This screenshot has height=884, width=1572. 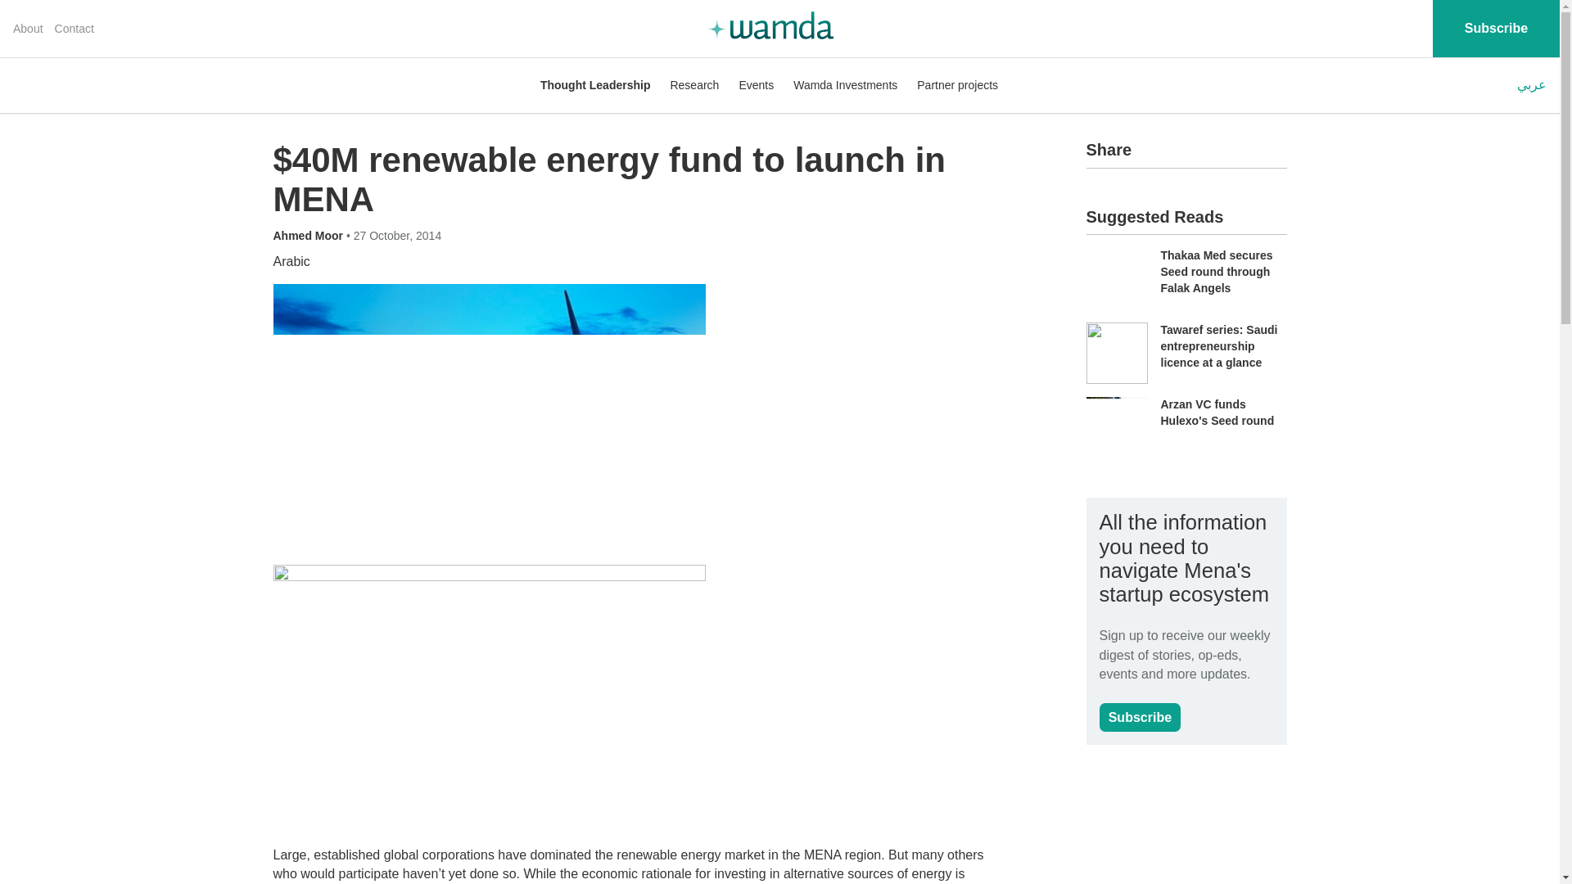 What do you see at coordinates (693, 85) in the screenshot?
I see `Research` at bounding box center [693, 85].